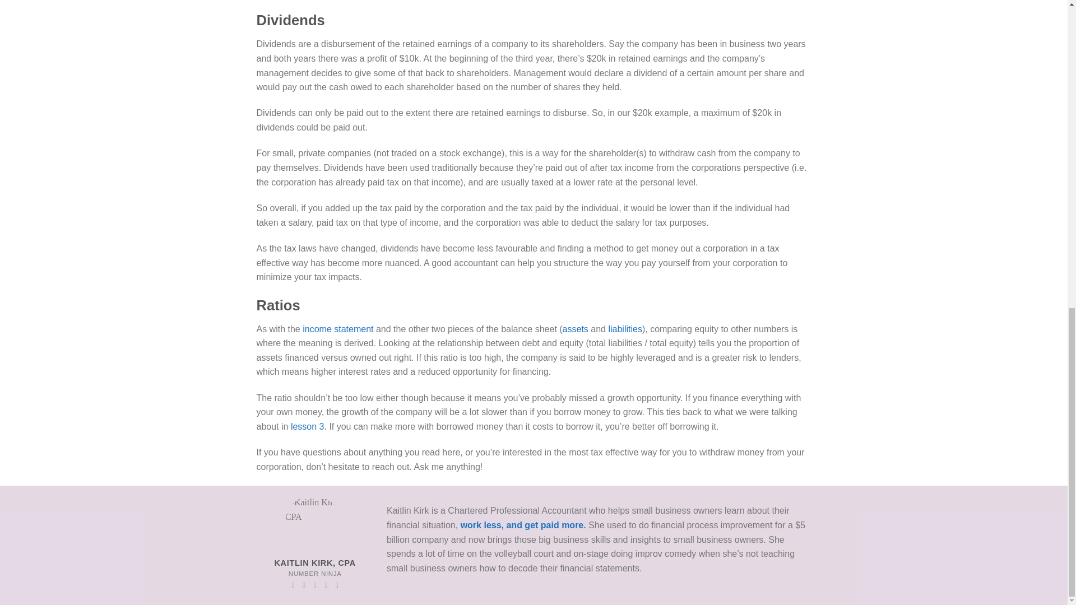  What do you see at coordinates (522, 525) in the screenshot?
I see `work less, and get paid more` at bounding box center [522, 525].